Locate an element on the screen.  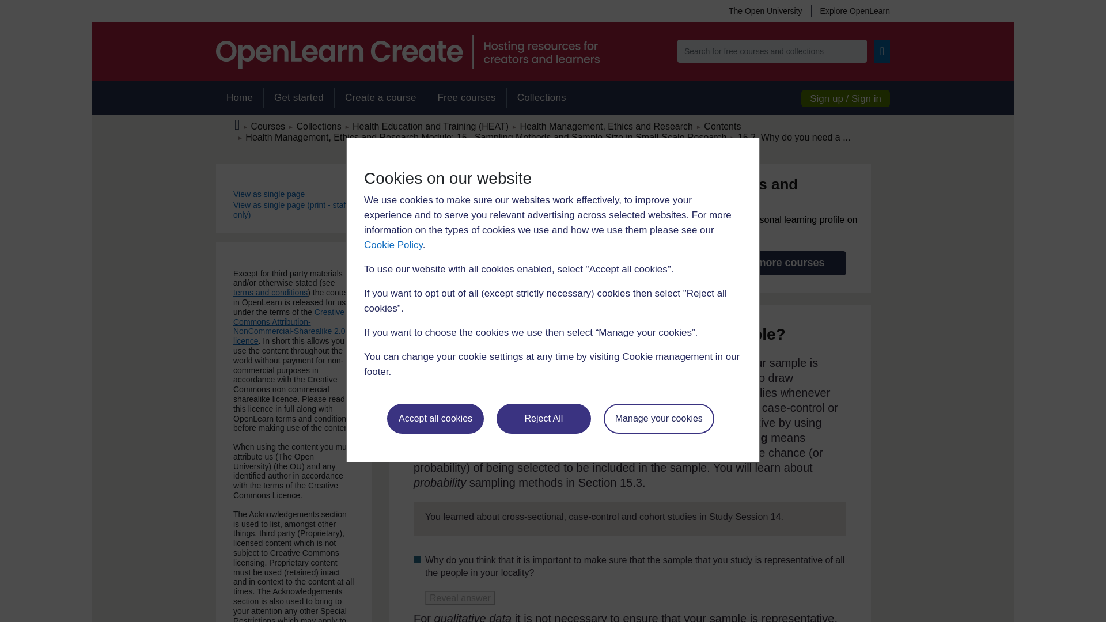
The Open University is located at coordinates (765, 10).